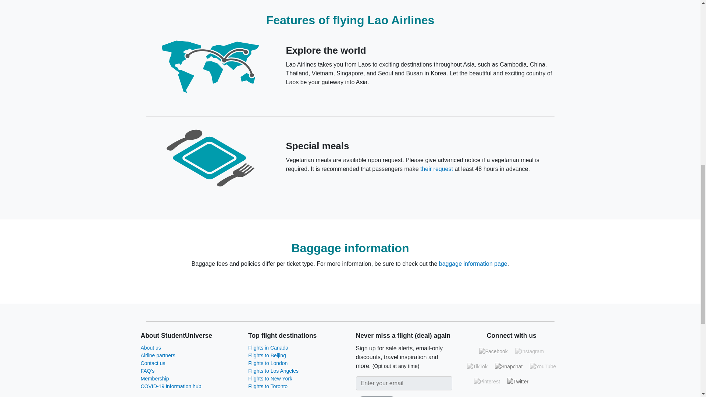 The width and height of the screenshot is (706, 397). I want to click on Flights to Beijing, so click(267, 355).